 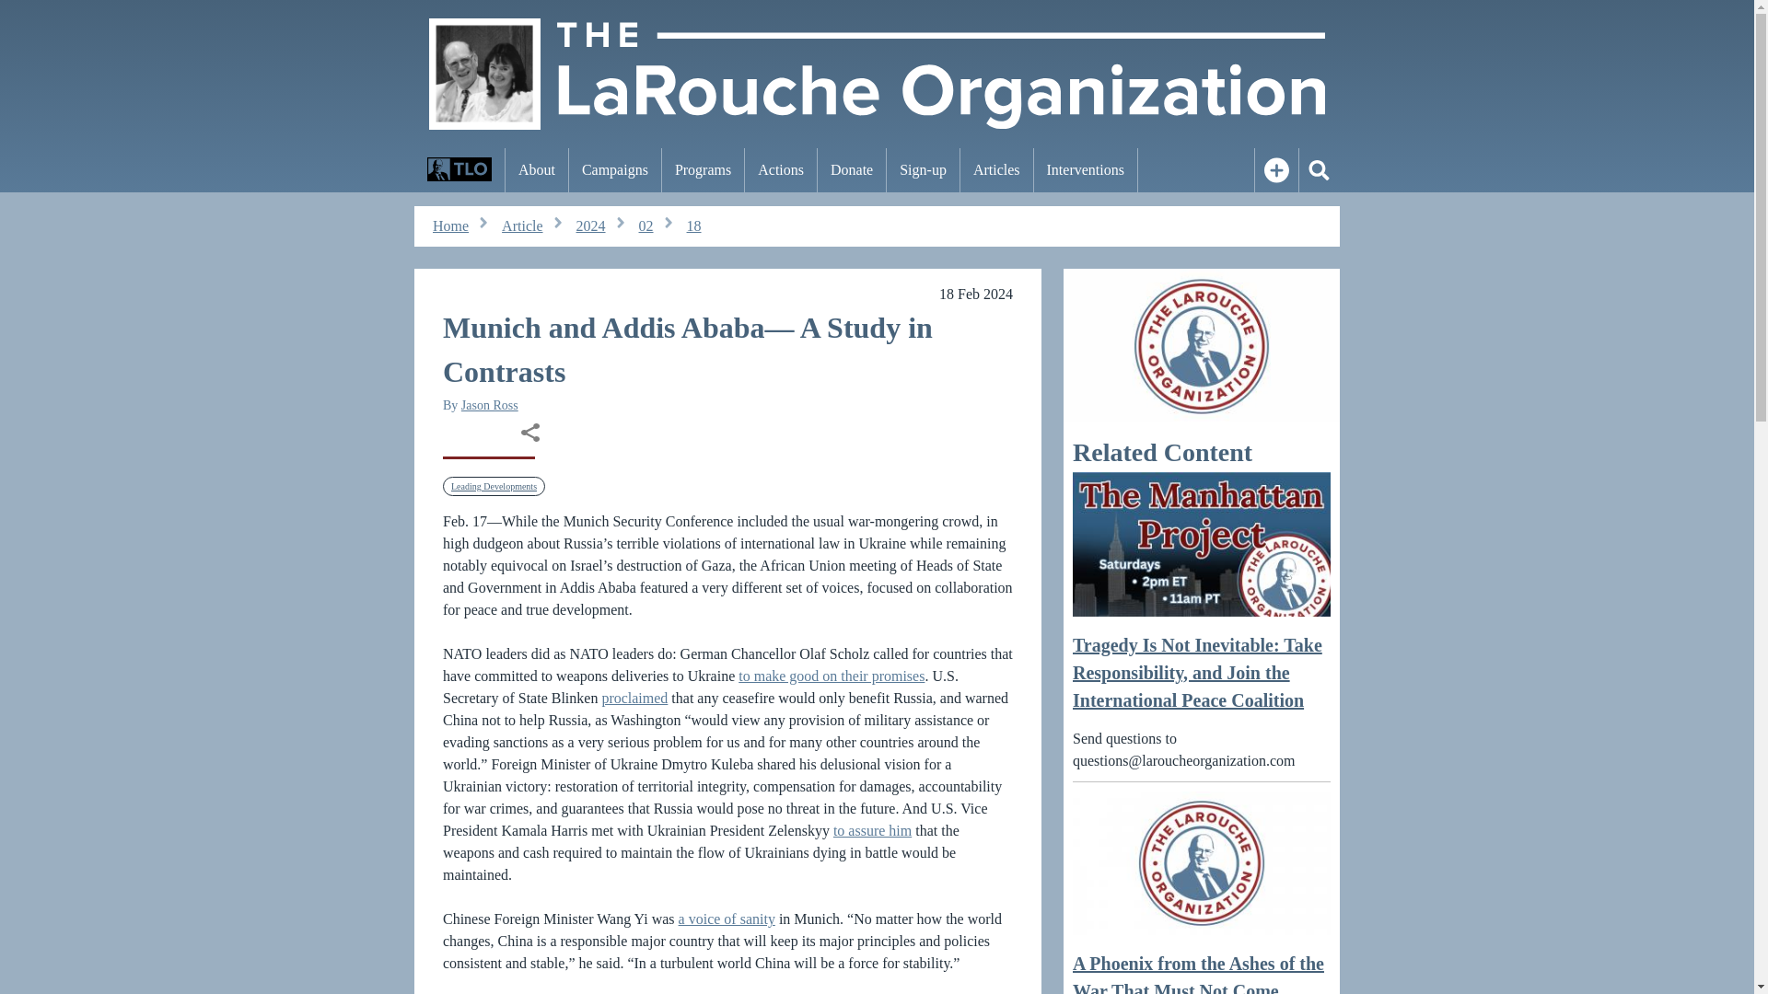 I want to click on Articles, so click(x=996, y=169).